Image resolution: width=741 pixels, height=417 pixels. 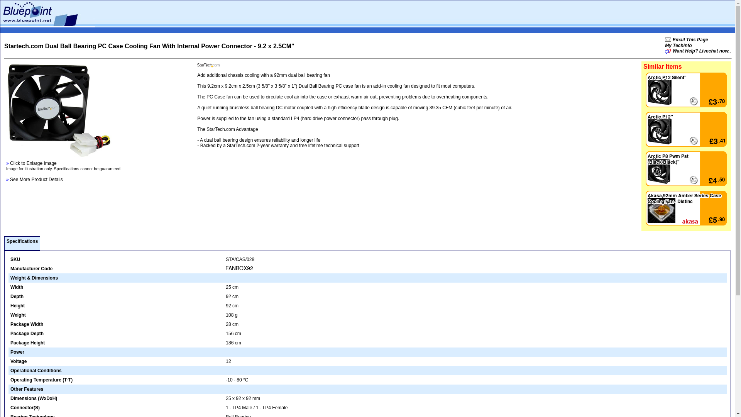 What do you see at coordinates (22, 241) in the screenshot?
I see `Specifications` at bounding box center [22, 241].